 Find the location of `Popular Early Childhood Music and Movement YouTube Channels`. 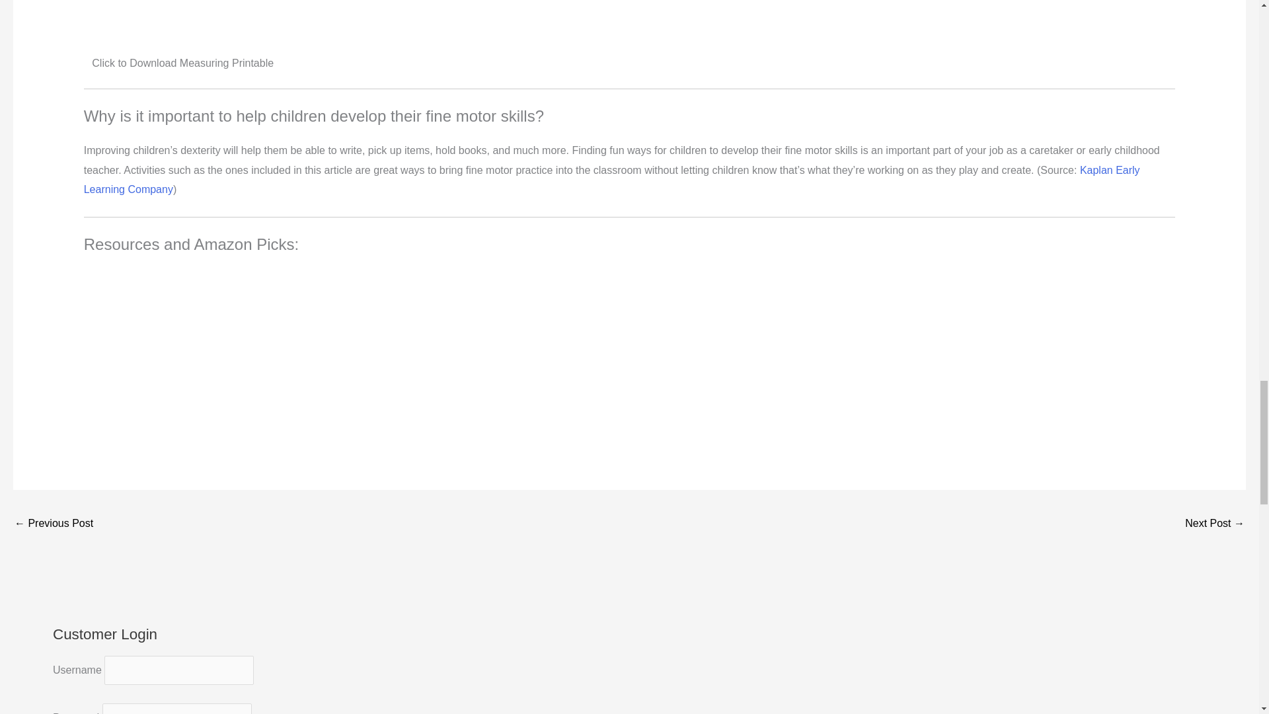

Popular Early Childhood Music and Movement YouTube Channels is located at coordinates (53, 525).